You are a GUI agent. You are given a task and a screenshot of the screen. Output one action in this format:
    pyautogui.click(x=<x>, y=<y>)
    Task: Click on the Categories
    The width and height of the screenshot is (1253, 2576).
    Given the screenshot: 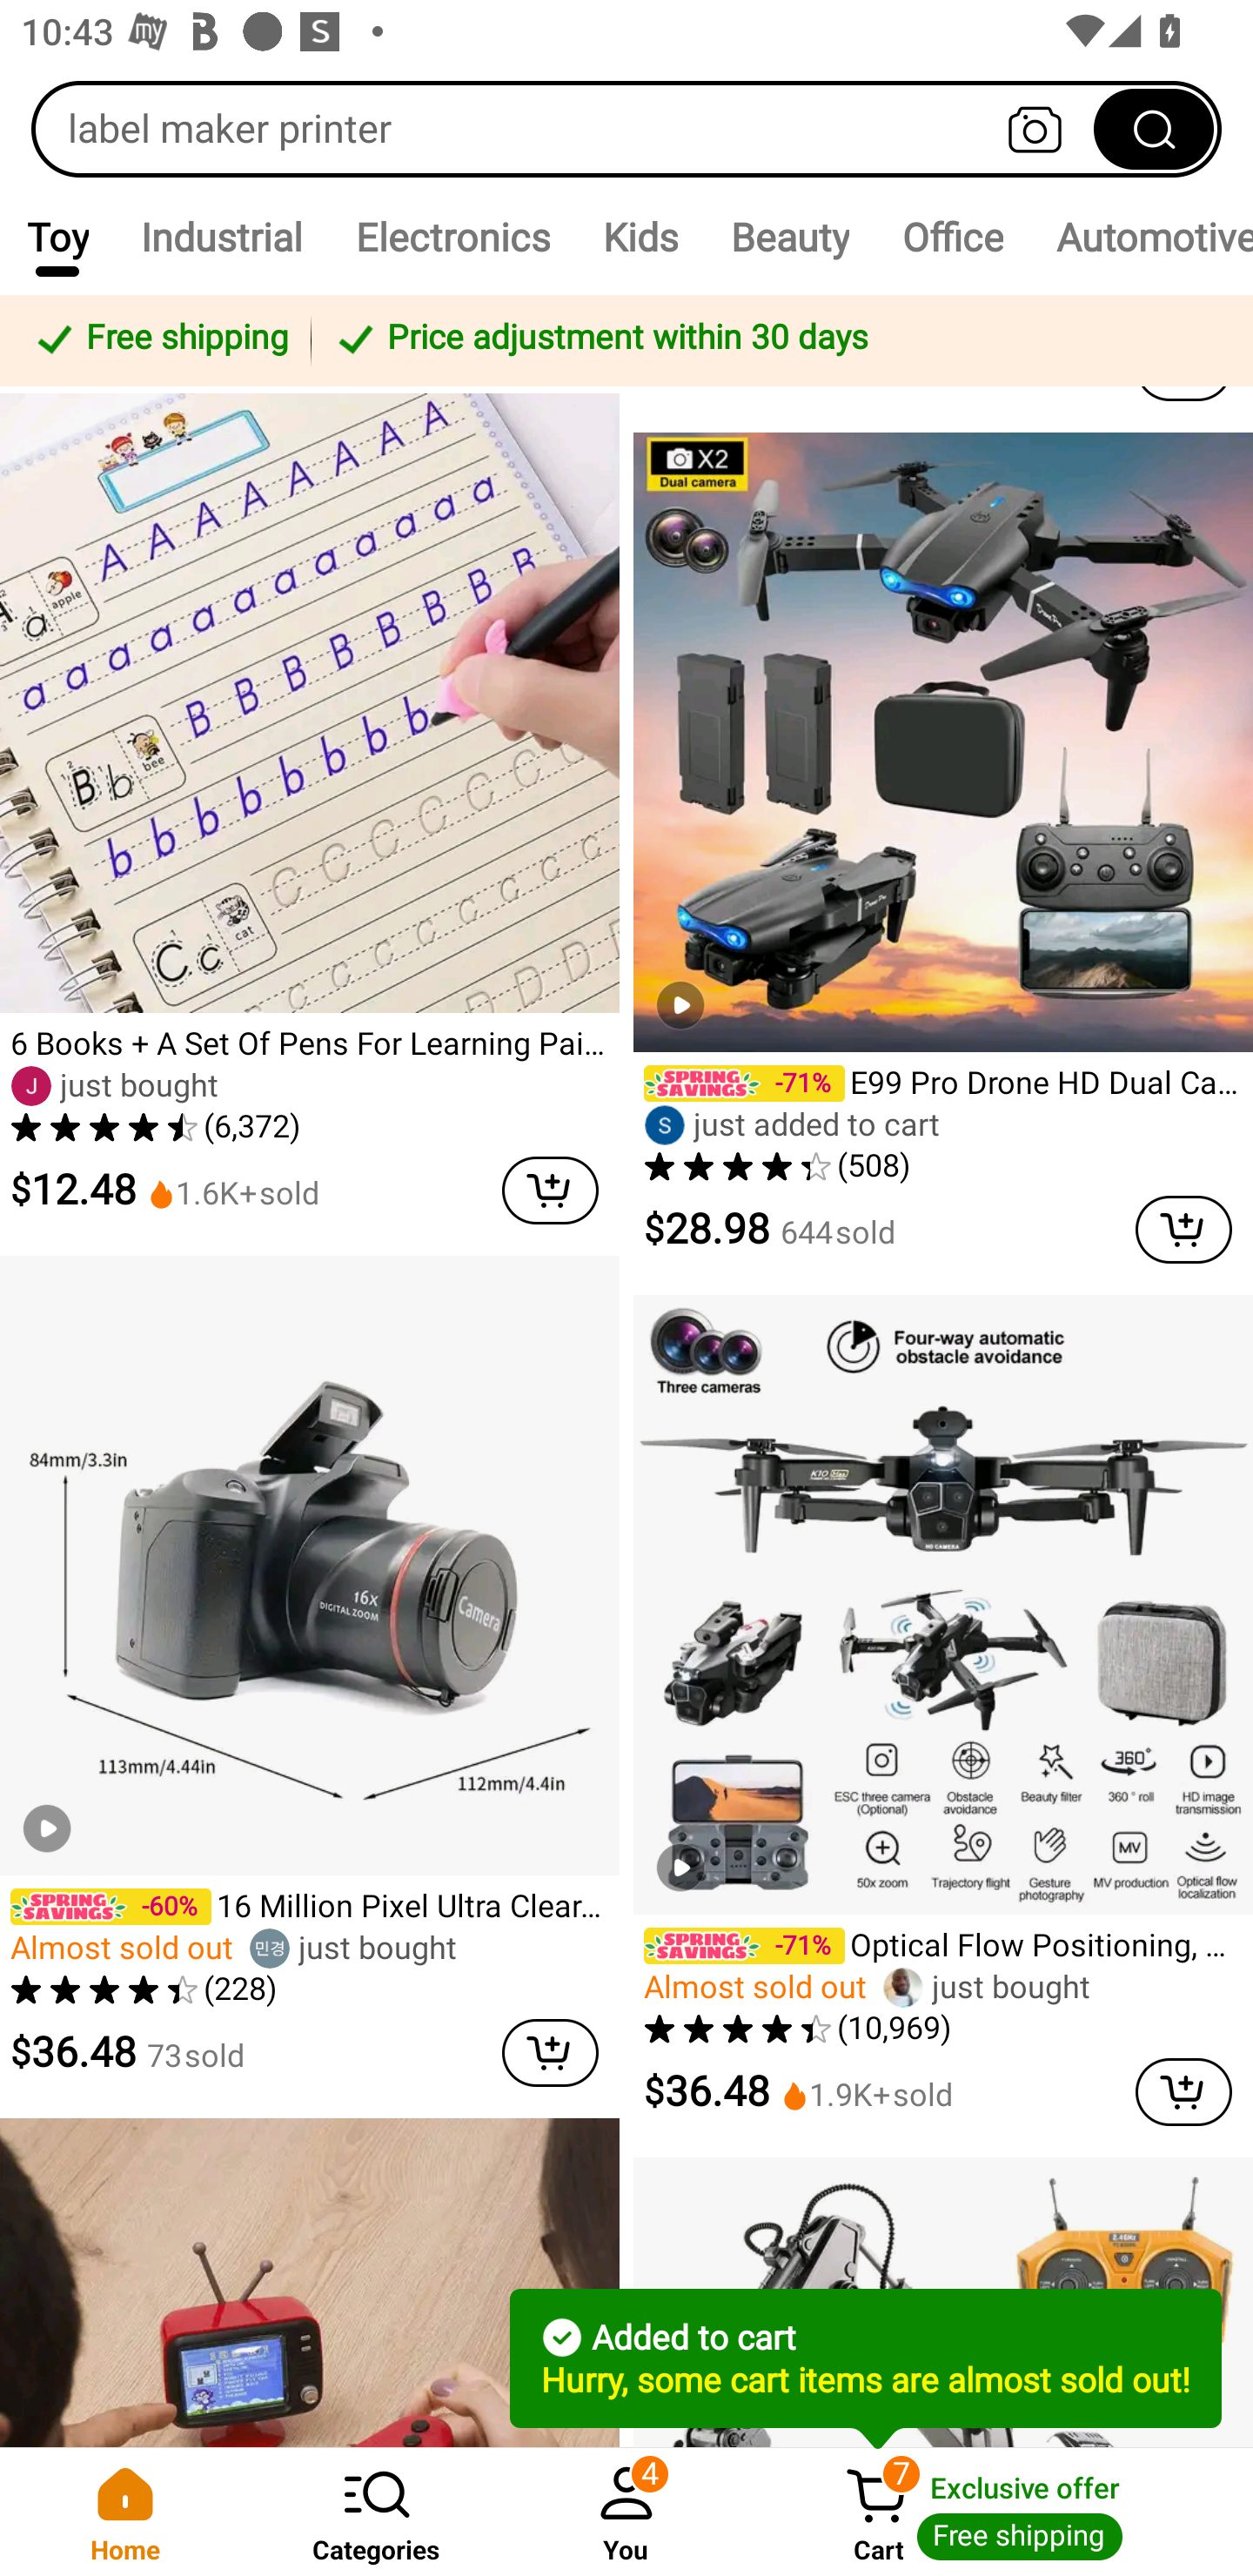 What is the action you would take?
    pyautogui.click(x=376, y=2512)
    